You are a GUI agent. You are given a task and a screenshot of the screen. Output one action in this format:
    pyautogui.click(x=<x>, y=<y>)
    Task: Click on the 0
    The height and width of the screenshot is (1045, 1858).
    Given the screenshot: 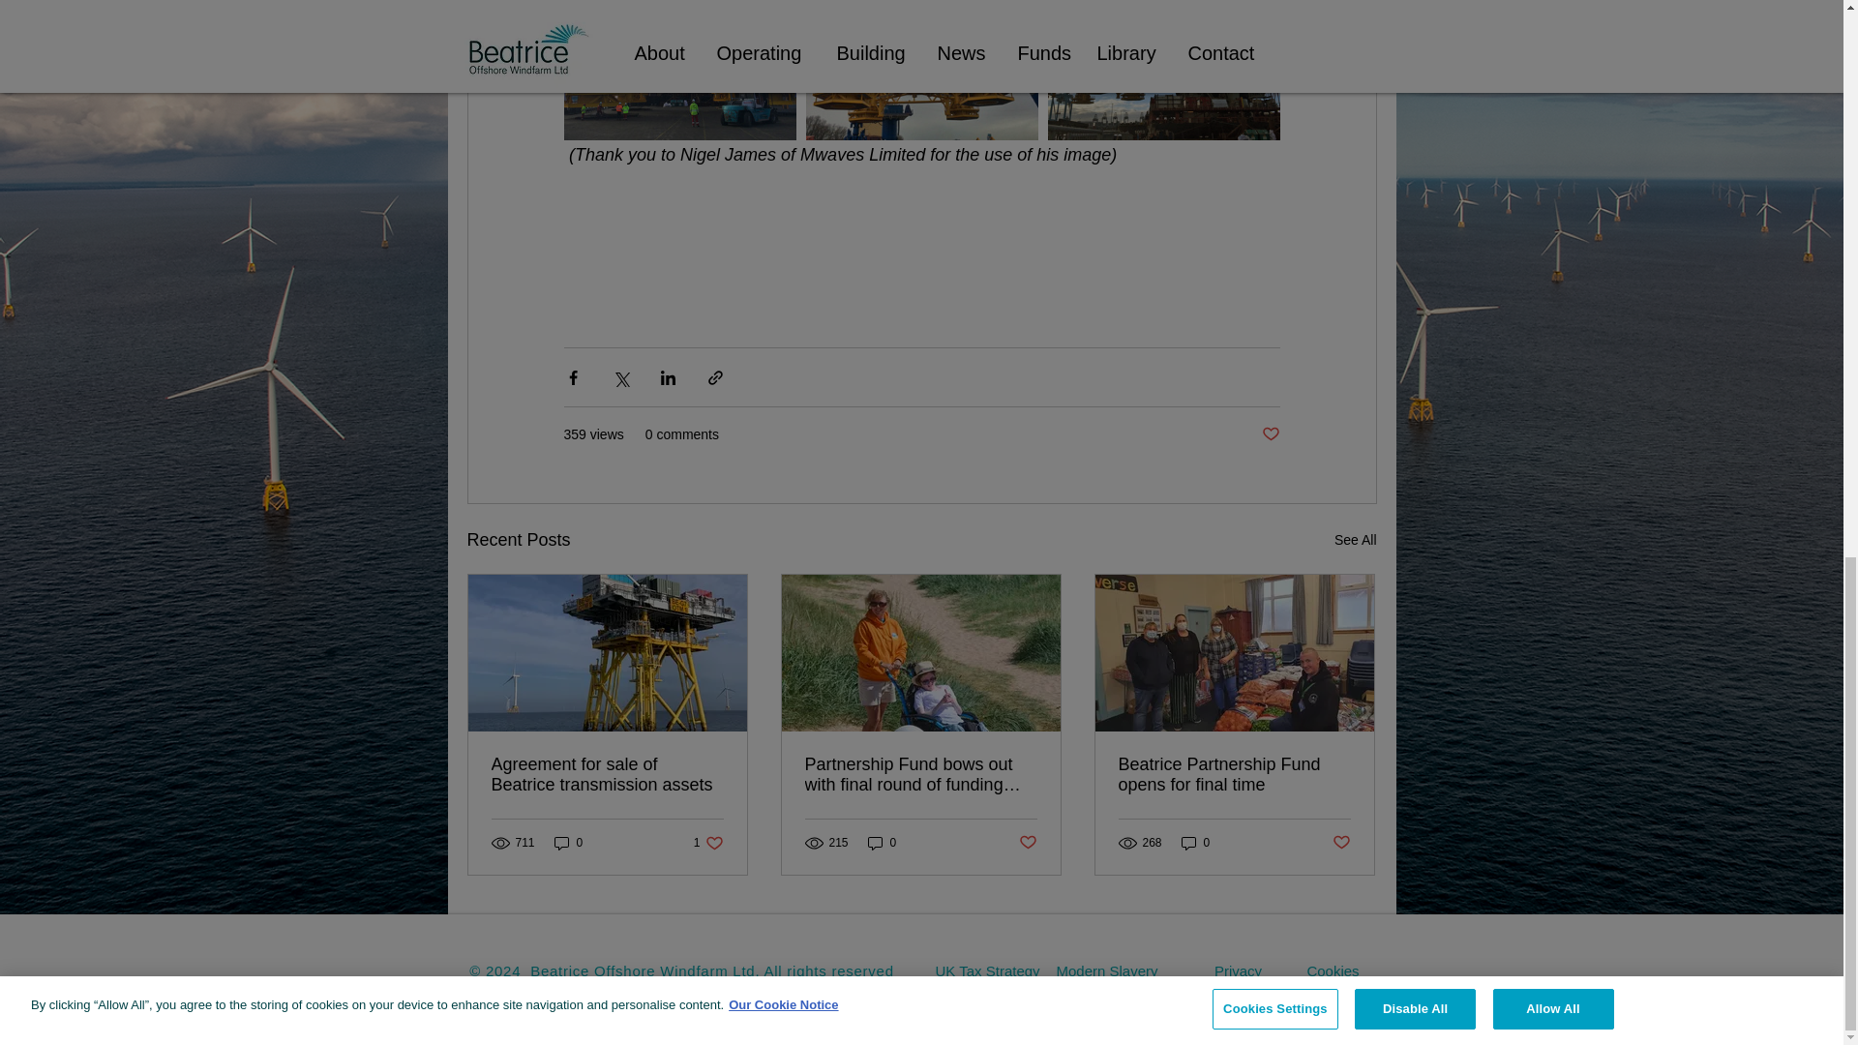 What is the action you would take?
    pyautogui.click(x=608, y=774)
    